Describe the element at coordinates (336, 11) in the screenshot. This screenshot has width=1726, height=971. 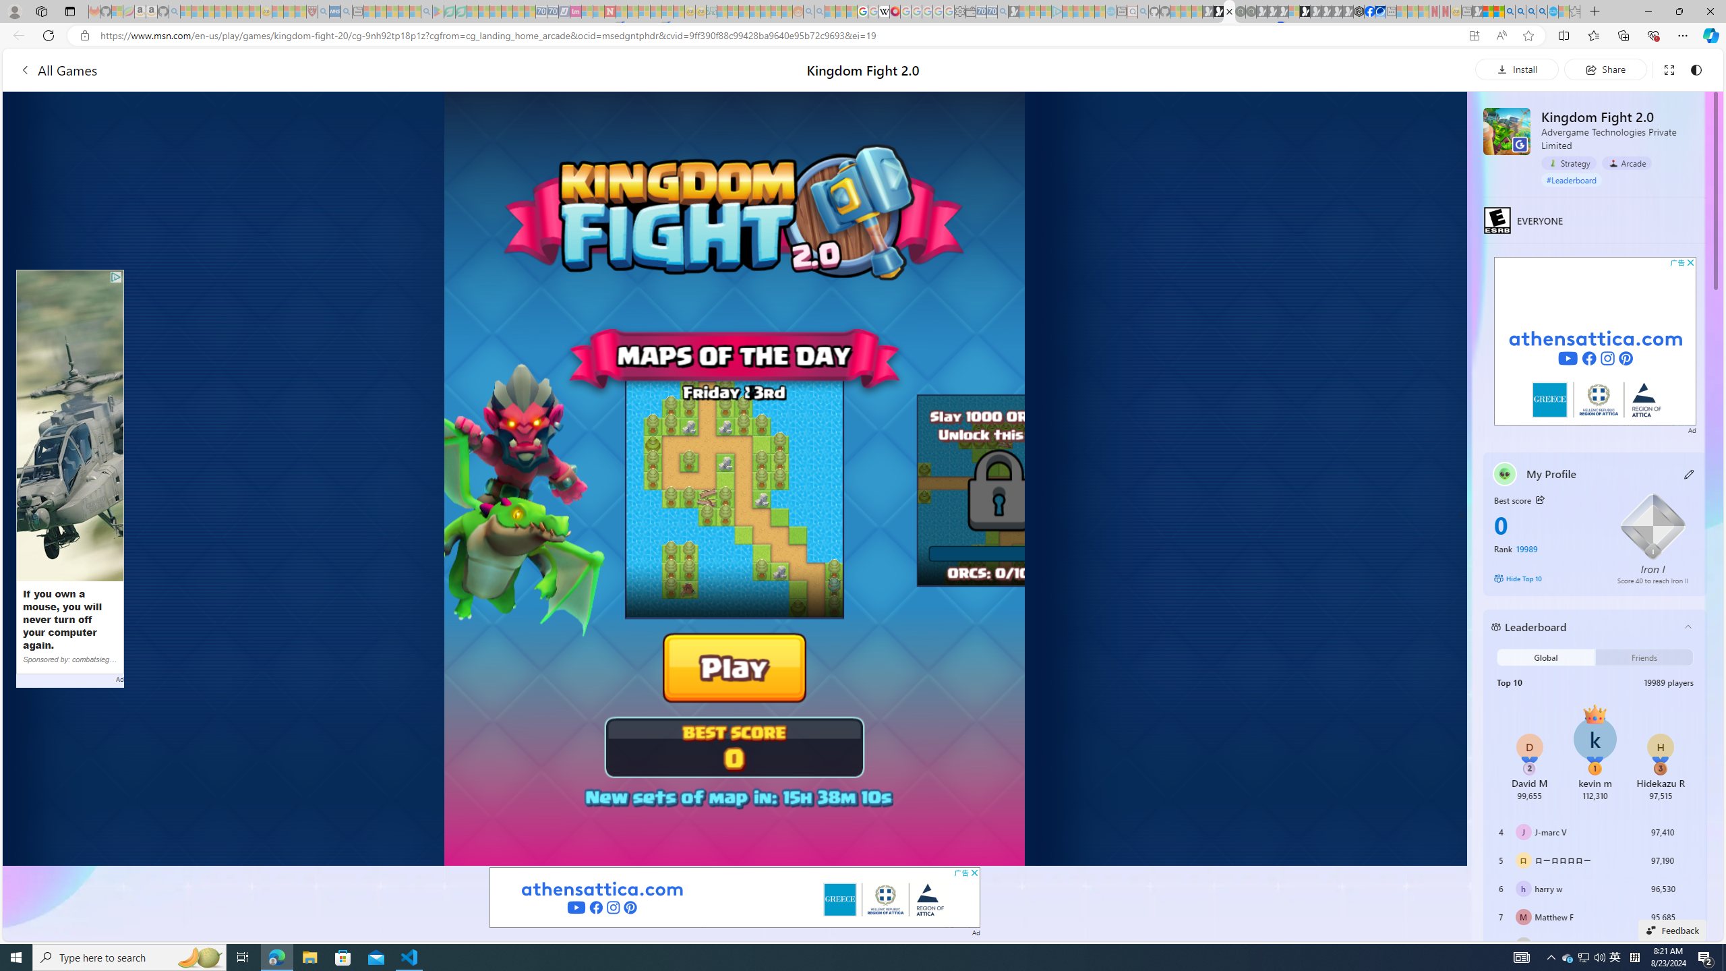
I see `NCL Adult Asthma Inhaler Choice Guideline - Sleeping` at that location.